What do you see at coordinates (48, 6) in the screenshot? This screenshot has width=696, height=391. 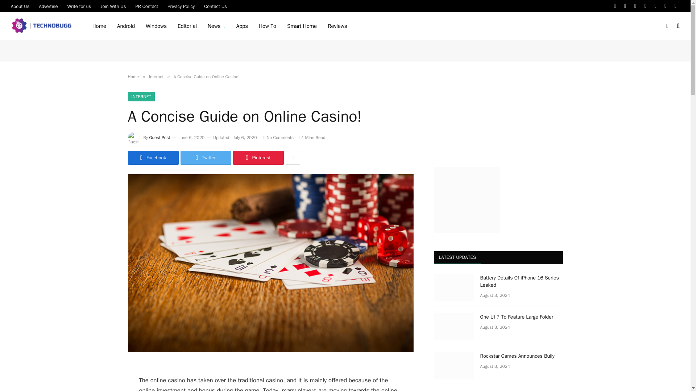 I see `Advertise` at bounding box center [48, 6].